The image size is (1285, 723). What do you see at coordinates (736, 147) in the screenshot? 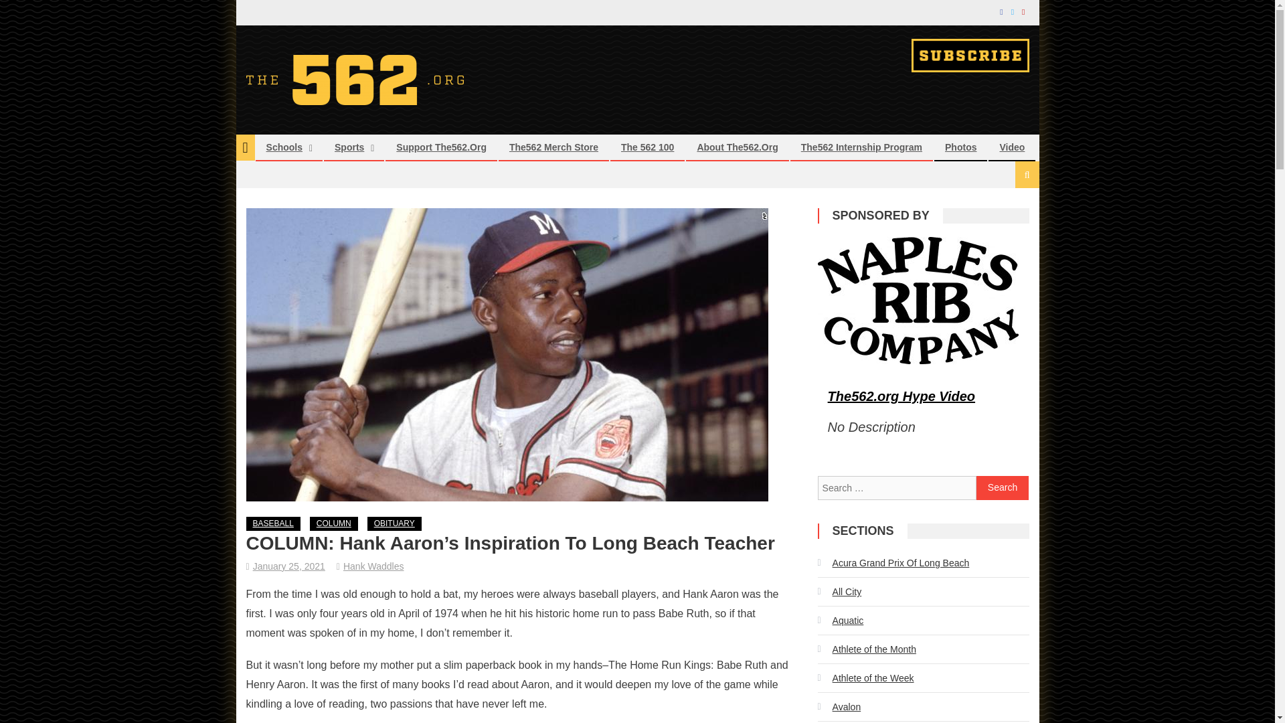
I see `About The562.Org` at bounding box center [736, 147].